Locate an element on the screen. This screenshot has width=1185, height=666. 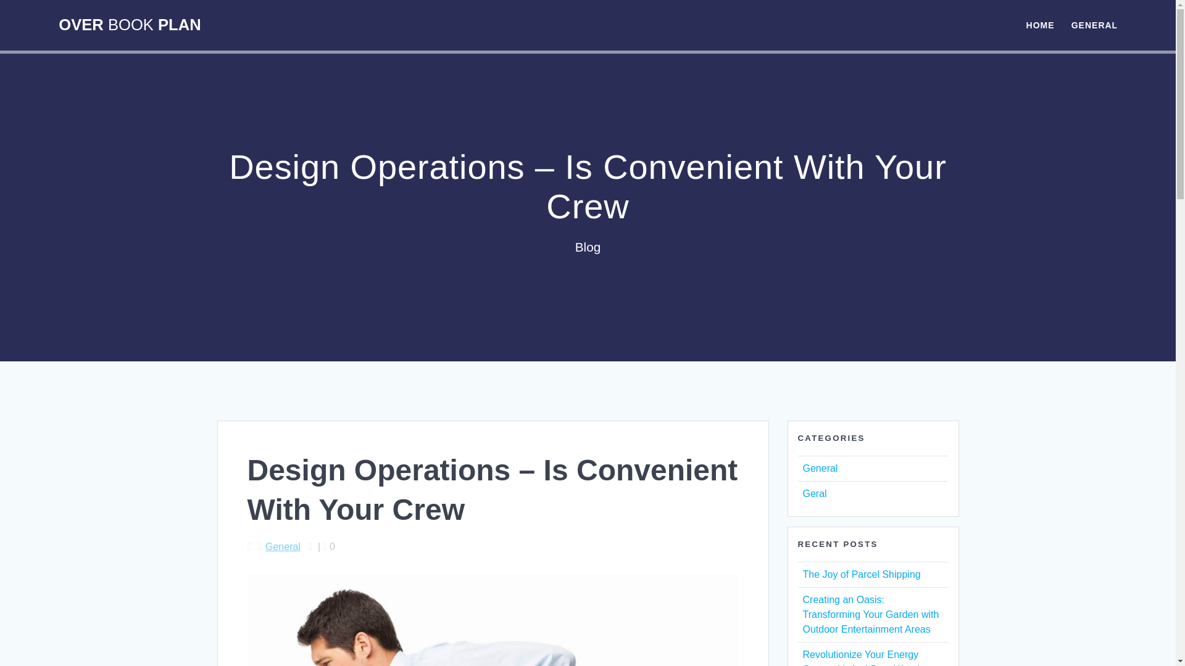
Revolutionize Your Energy Costs with Anti-Dust Wood Pellets is located at coordinates (860, 657).